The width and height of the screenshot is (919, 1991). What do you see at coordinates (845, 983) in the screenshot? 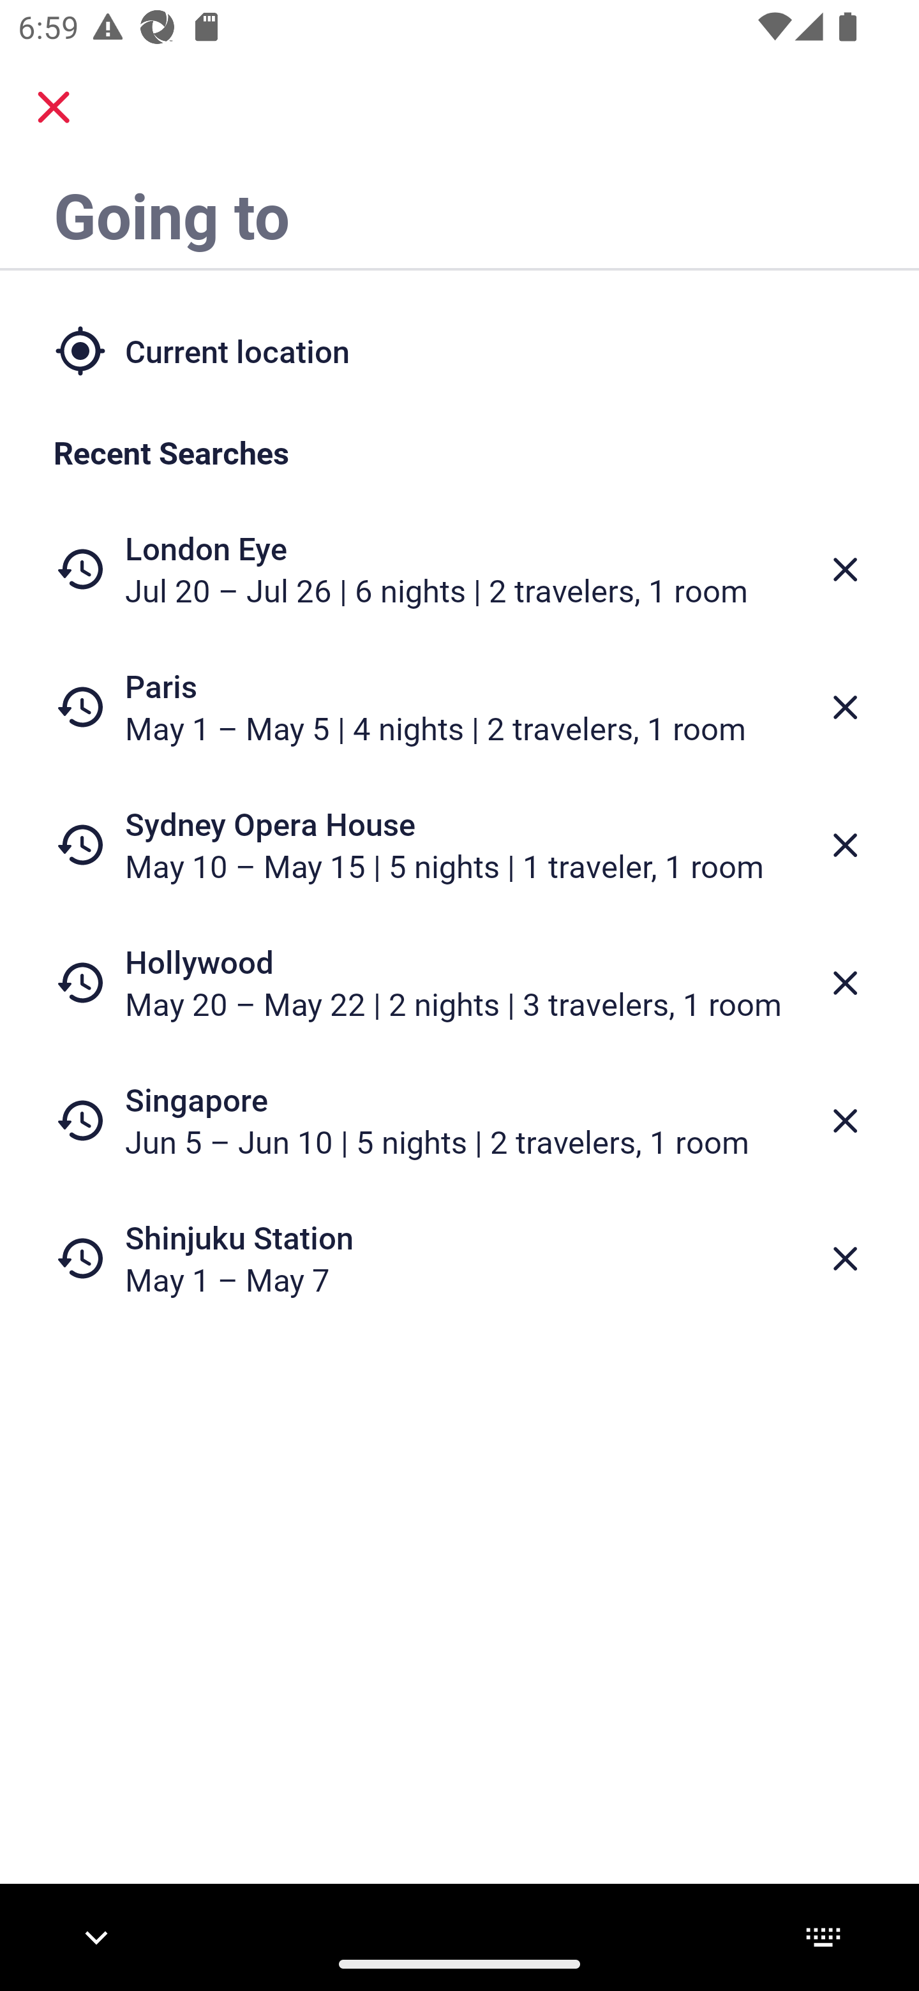
I see `Delete from recent searches` at bounding box center [845, 983].